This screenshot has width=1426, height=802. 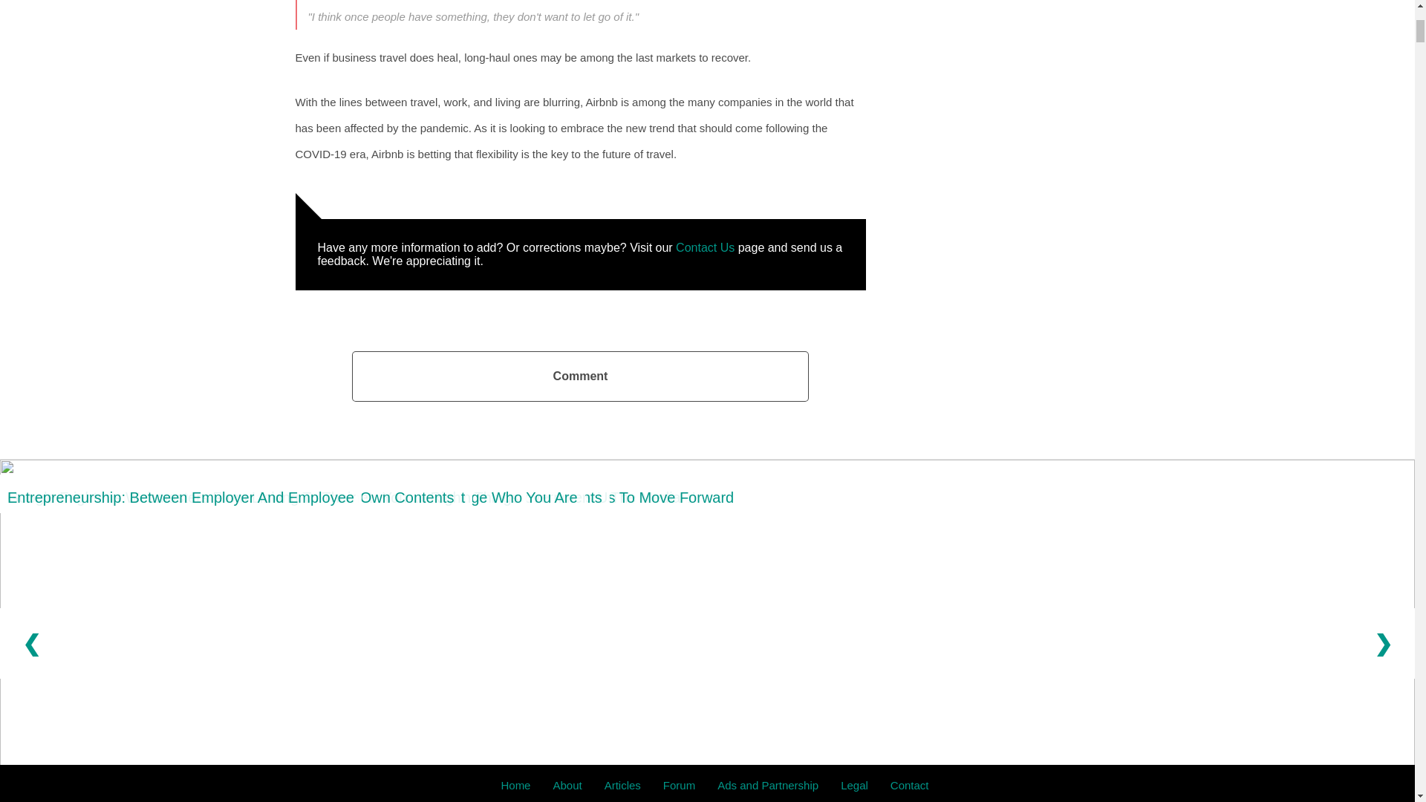 I want to click on Contact Us, so click(x=705, y=248).